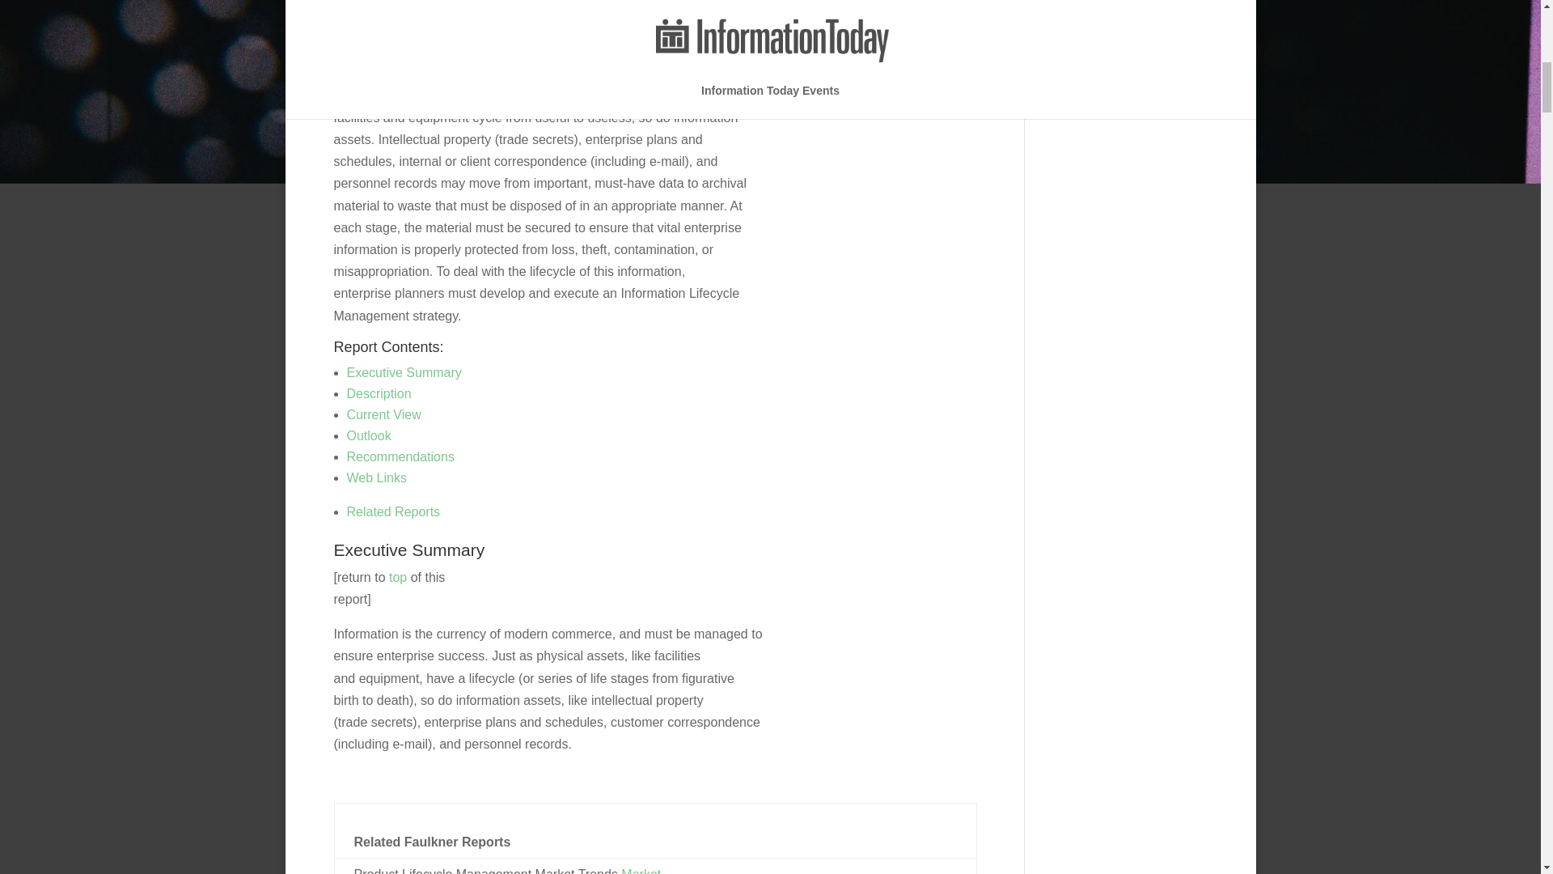  Describe the element at coordinates (383, 414) in the screenshot. I see `Current View` at that location.